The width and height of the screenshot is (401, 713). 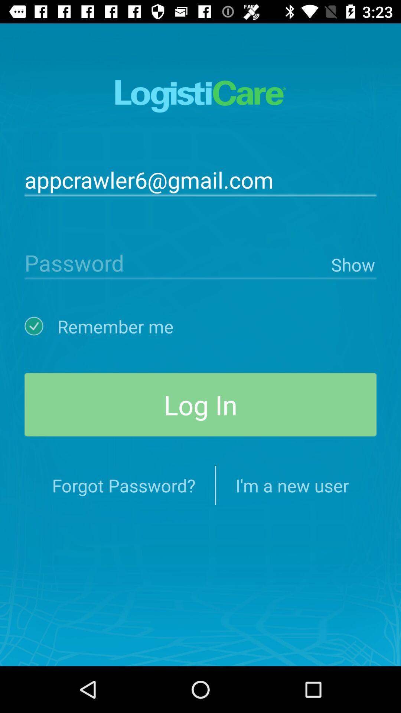 What do you see at coordinates (292, 485) in the screenshot?
I see `click the icon at the bottom right corner` at bounding box center [292, 485].